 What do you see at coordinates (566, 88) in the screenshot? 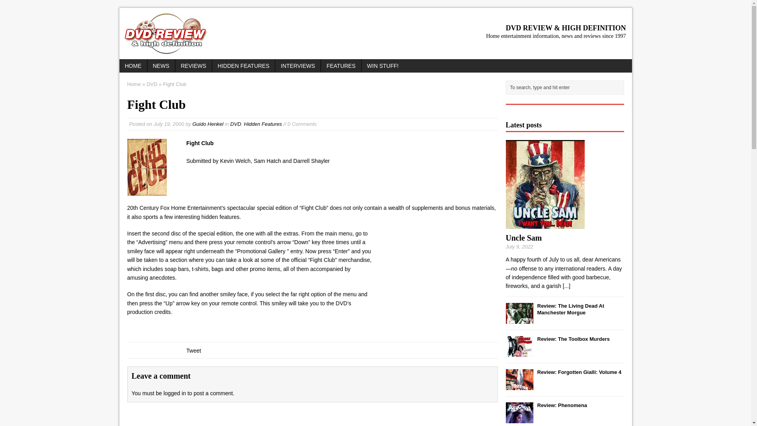
I see `To search, type and hit enter` at bounding box center [566, 88].